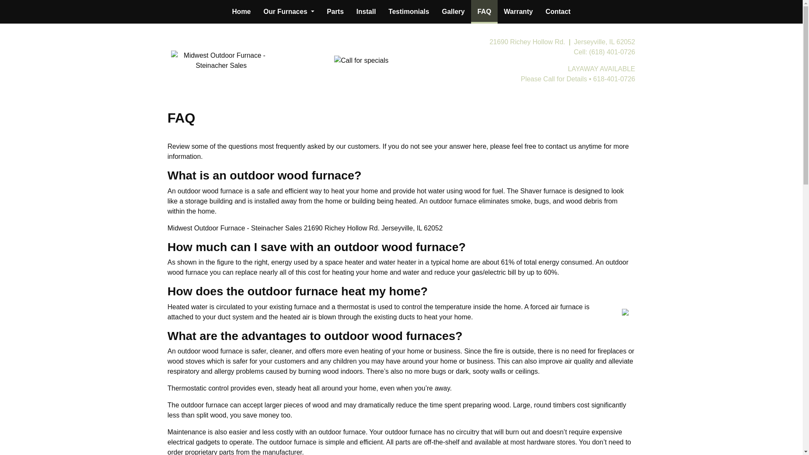  Describe the element at coordinates (289, 12) in the screenshot. I see `Our Furnaces` at that location.